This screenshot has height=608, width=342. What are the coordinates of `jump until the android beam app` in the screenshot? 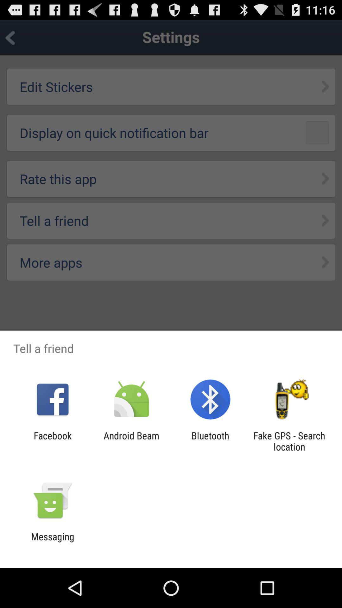 It's located at (131, 441).